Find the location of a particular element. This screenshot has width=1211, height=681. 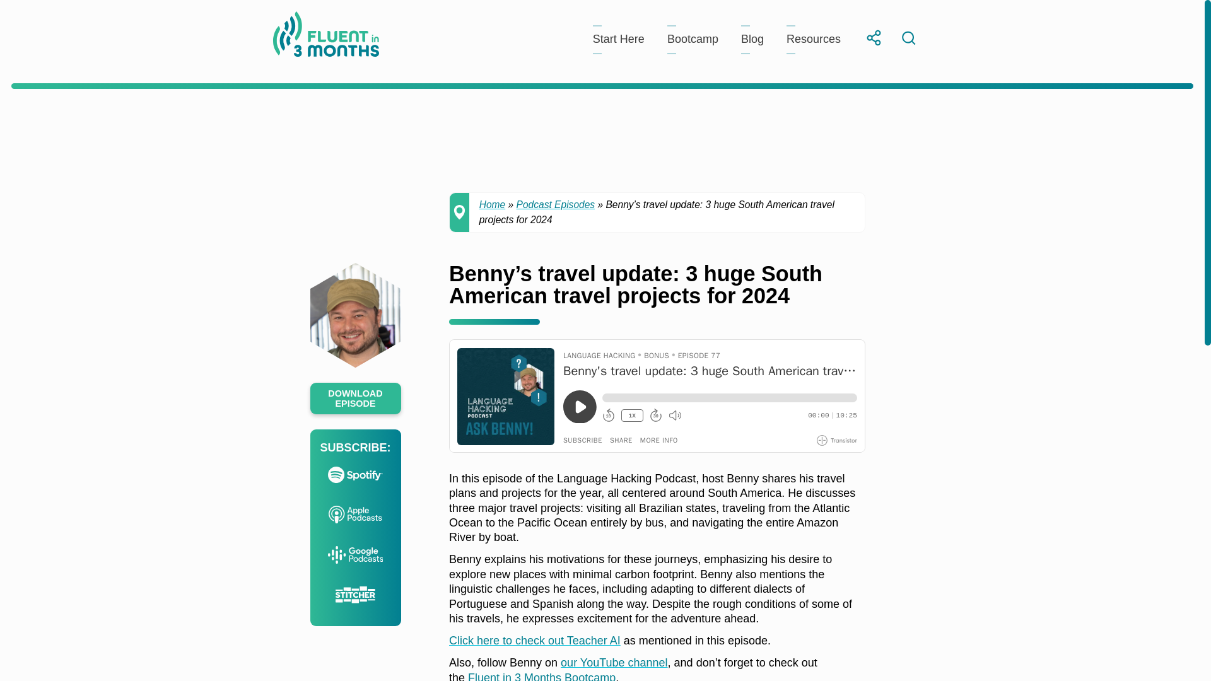

Blog is located at coordinates (752, 39).